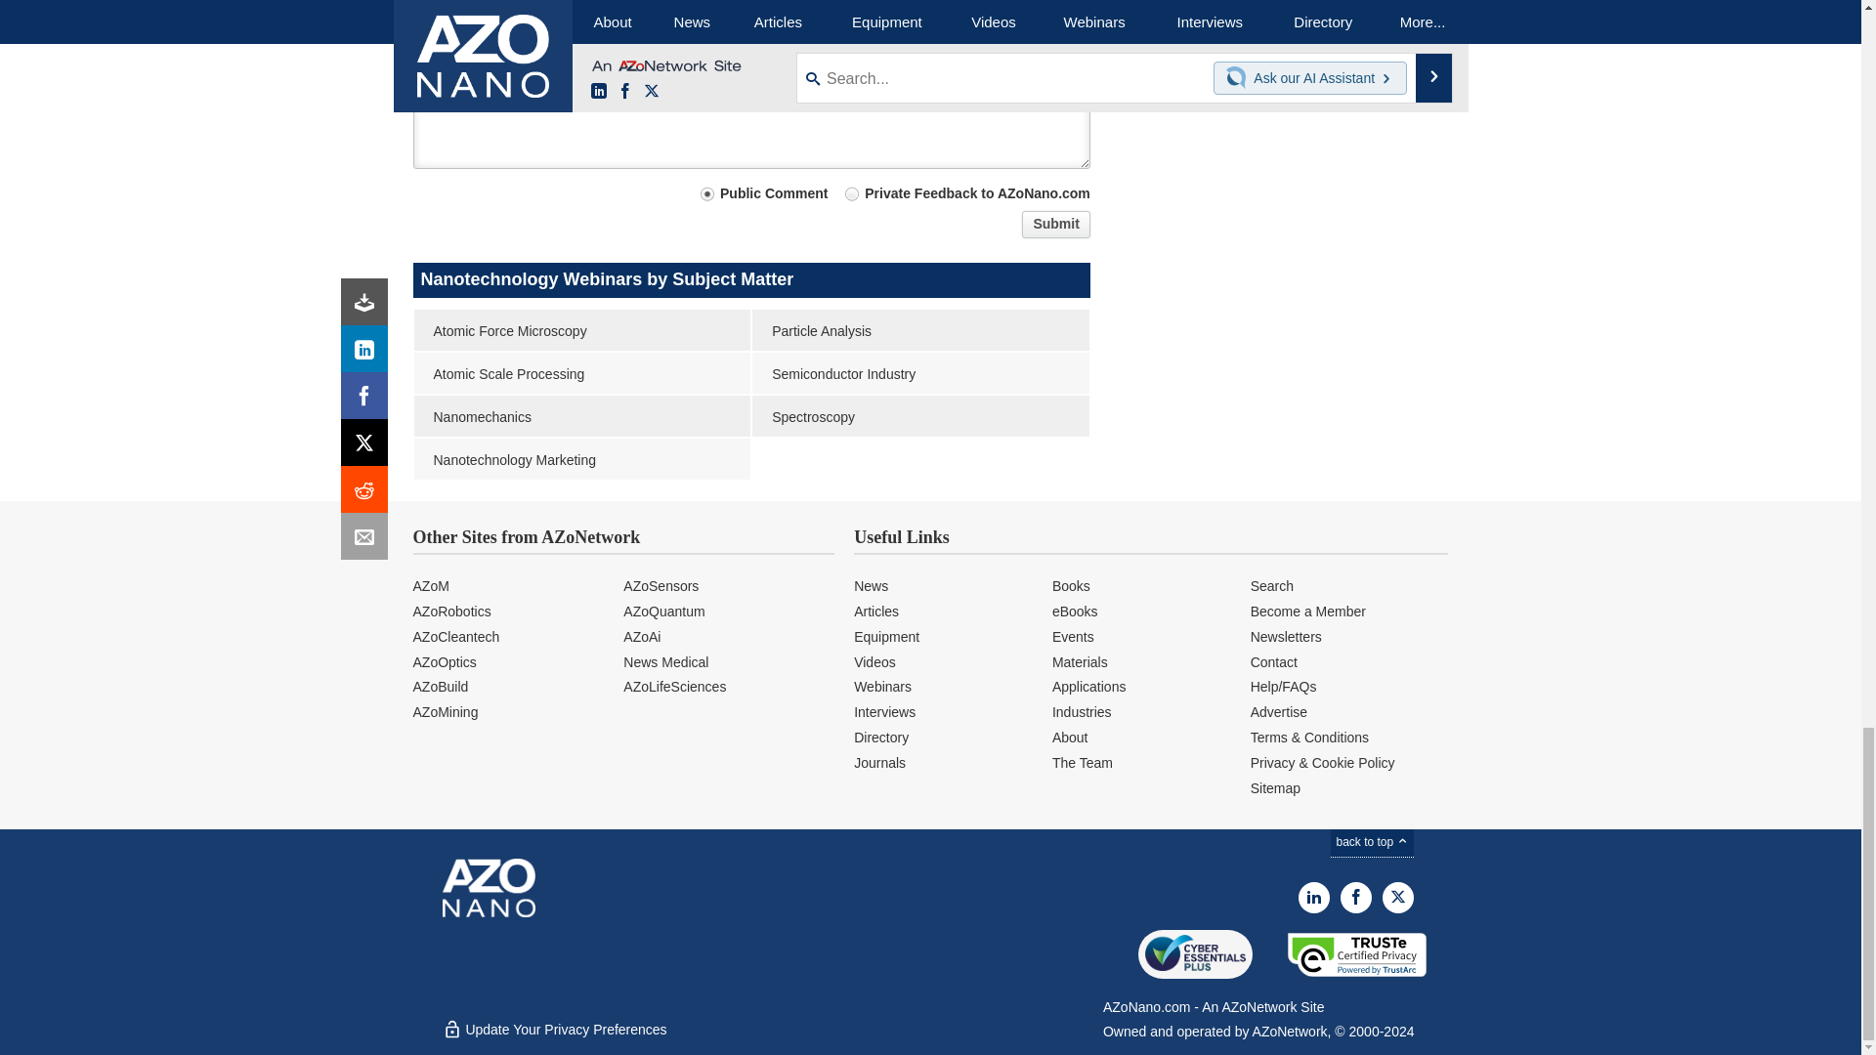  Describe the element at coordinates (920, 330) in the screenshot. I see `Particle Analysis` at that location.